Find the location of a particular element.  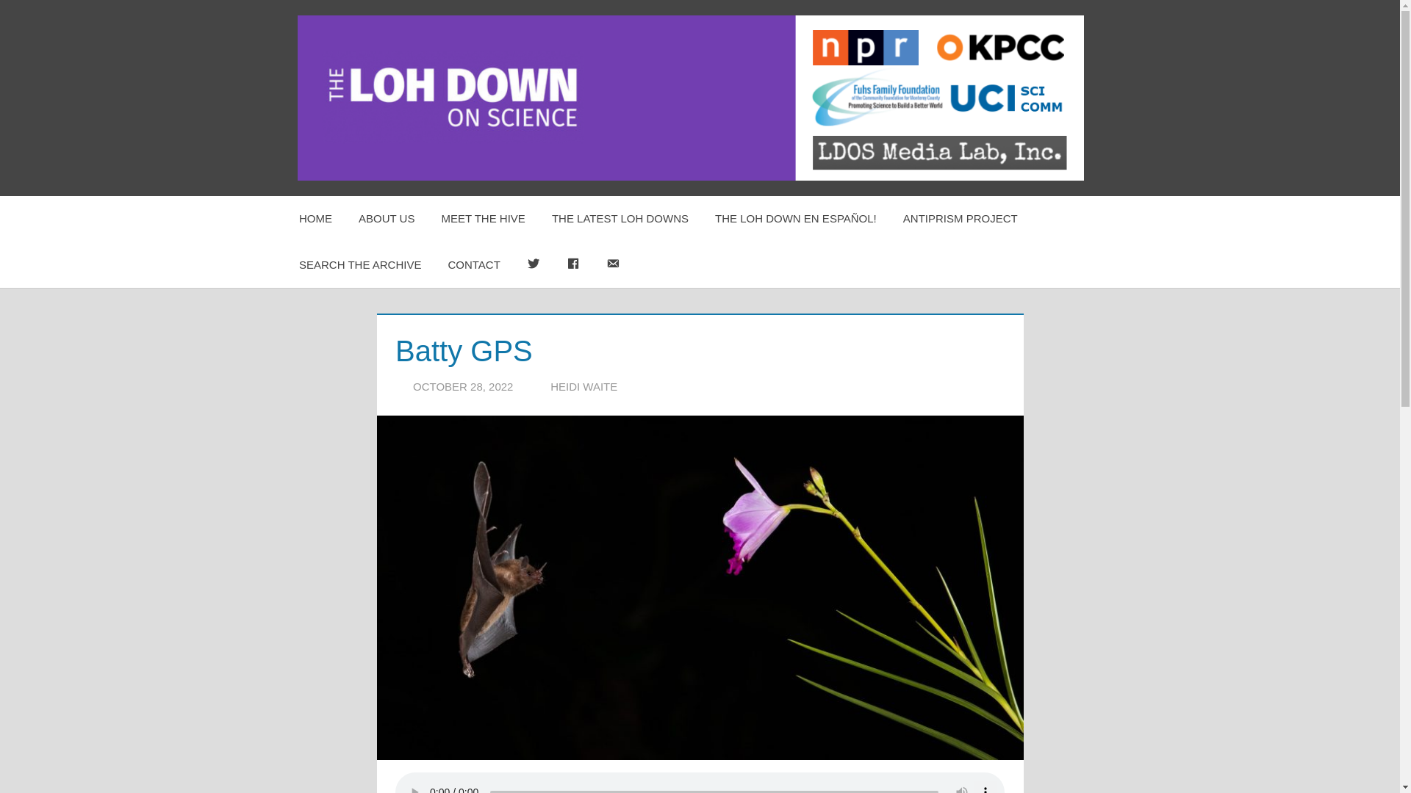

CONTACT is located at coordinates (473, 265).